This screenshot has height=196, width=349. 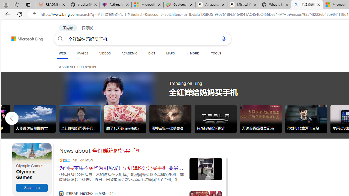 I want to click on Back to Bing search, so click(x=24, y=38).